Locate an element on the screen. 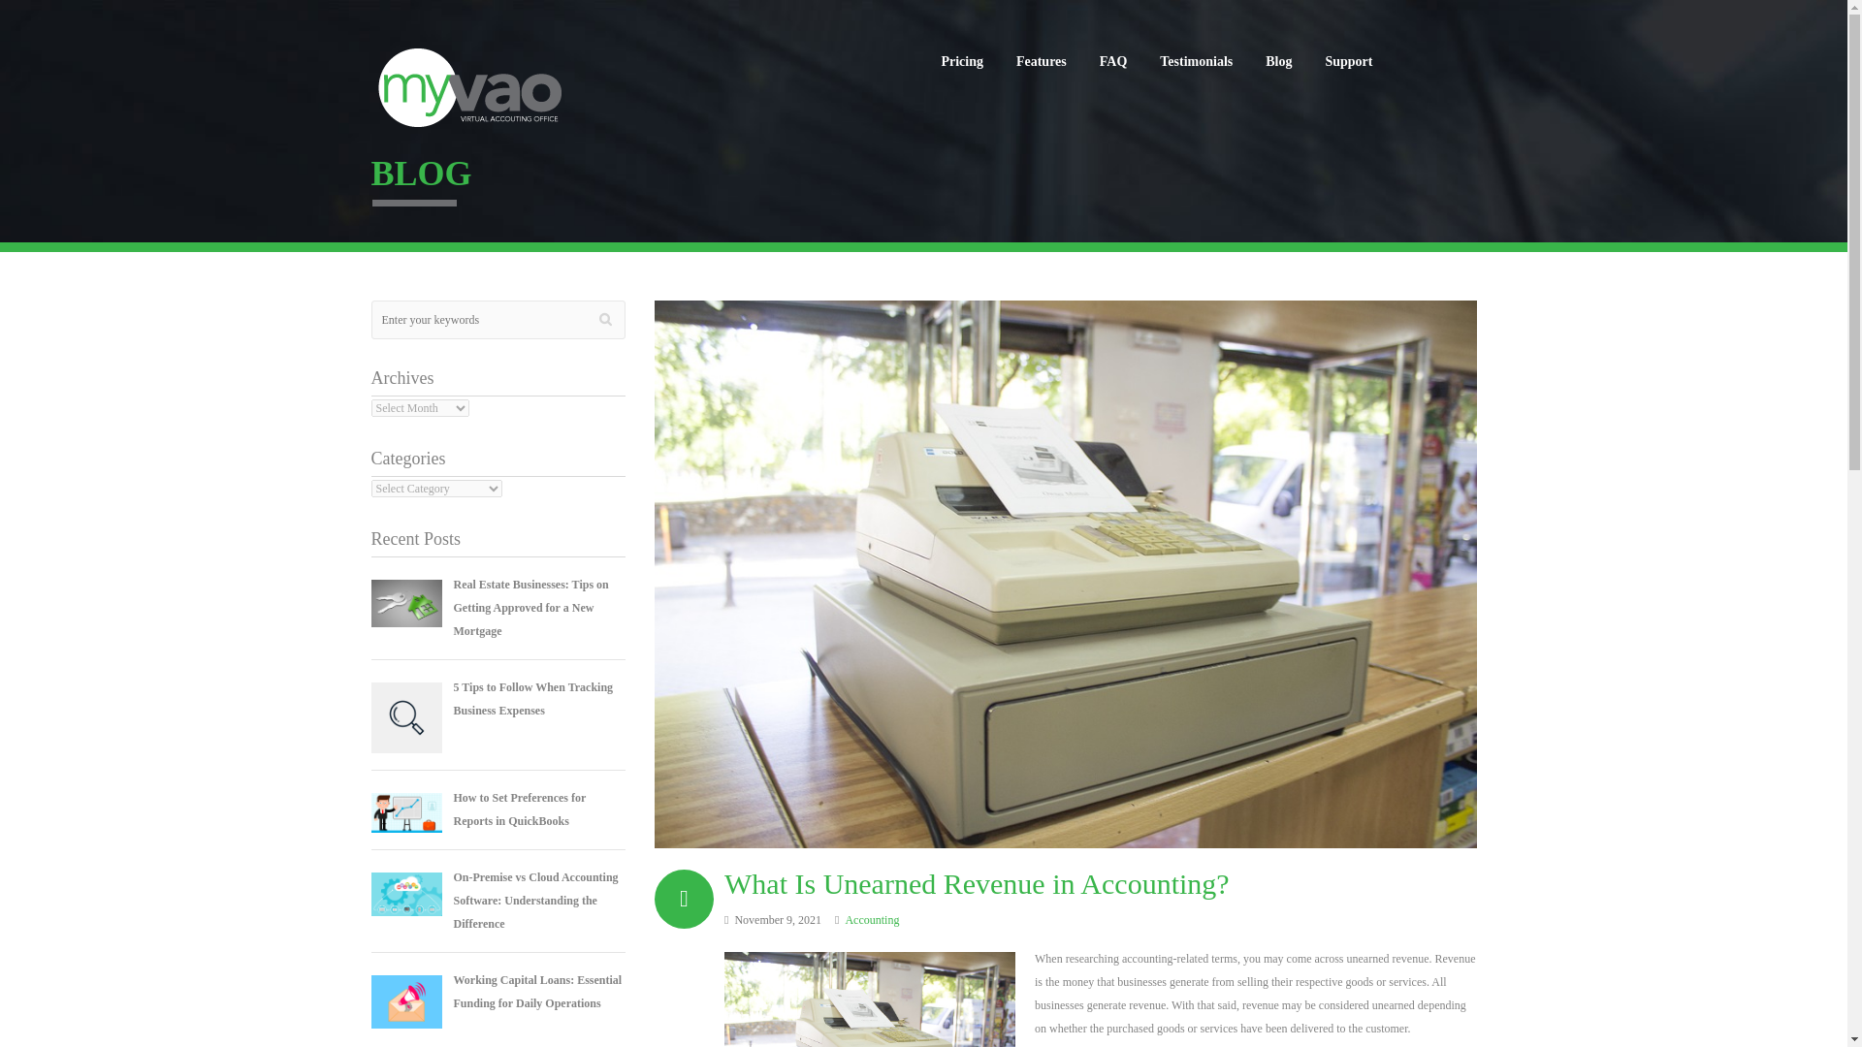  Blog is located at coordinates (1278, 62).